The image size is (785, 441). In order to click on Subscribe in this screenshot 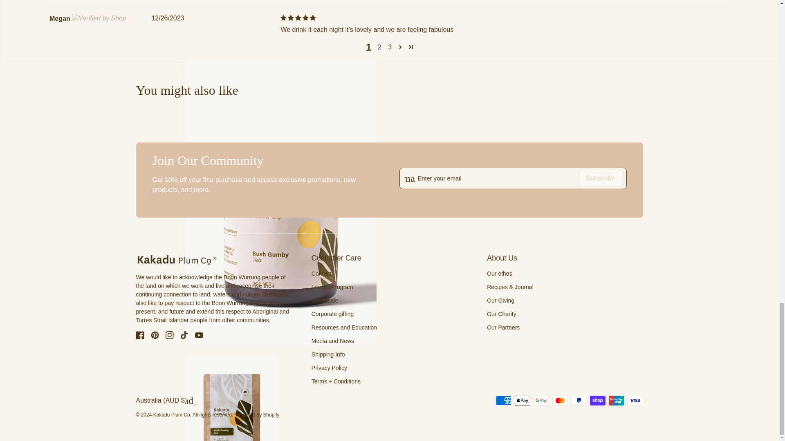, I will do `click(600, 178)`.